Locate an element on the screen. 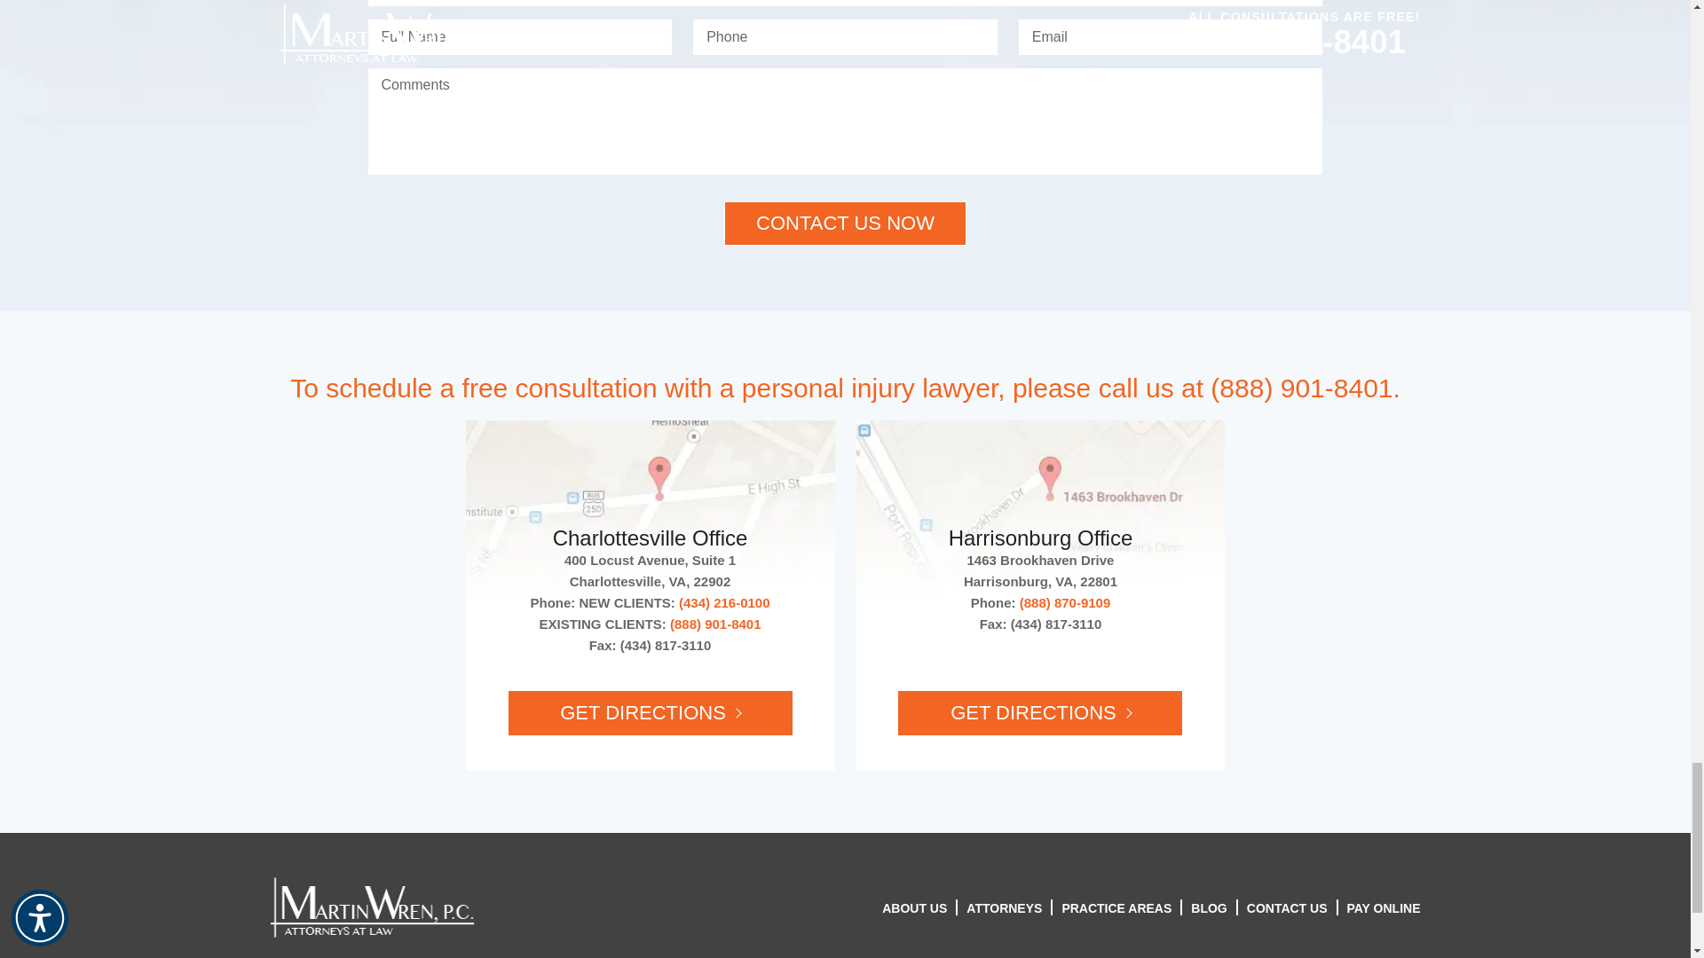 Image resolution: width=1704 pixels, height=958 pixels. Contact Us Now is located at coordinates (845, 223).